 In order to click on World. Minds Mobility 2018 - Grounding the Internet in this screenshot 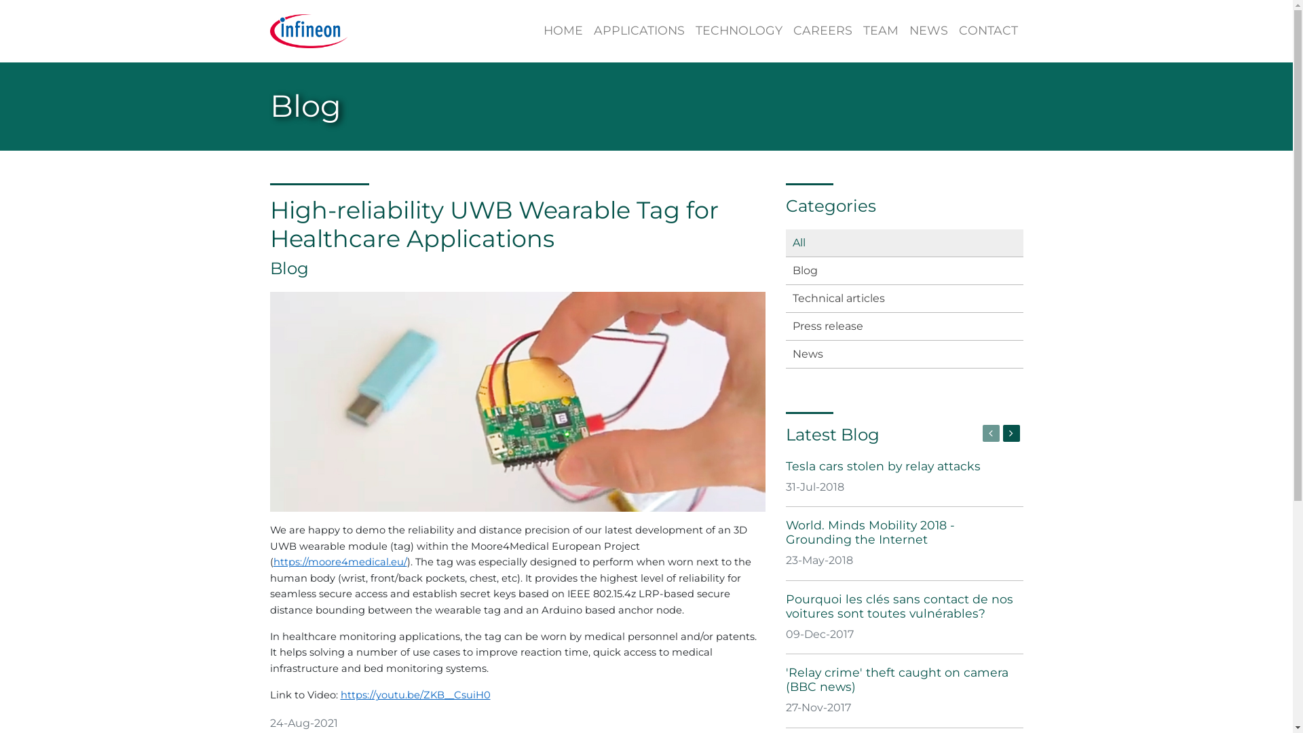, I will do `click(870, 532)`.